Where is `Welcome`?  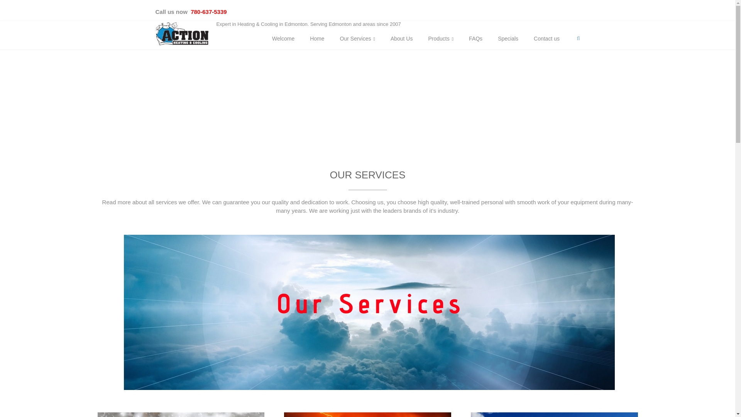
Welcome is located at coordinates (283, 39).